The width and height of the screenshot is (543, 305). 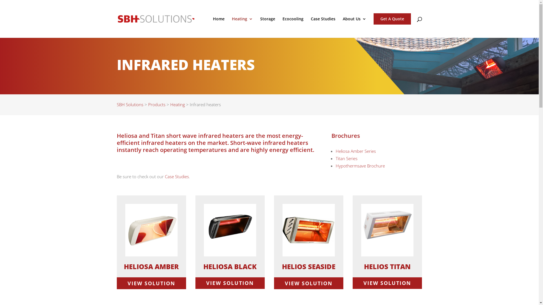 I want to click on Hypothermsave Brochure, so click(x=360, y=166).